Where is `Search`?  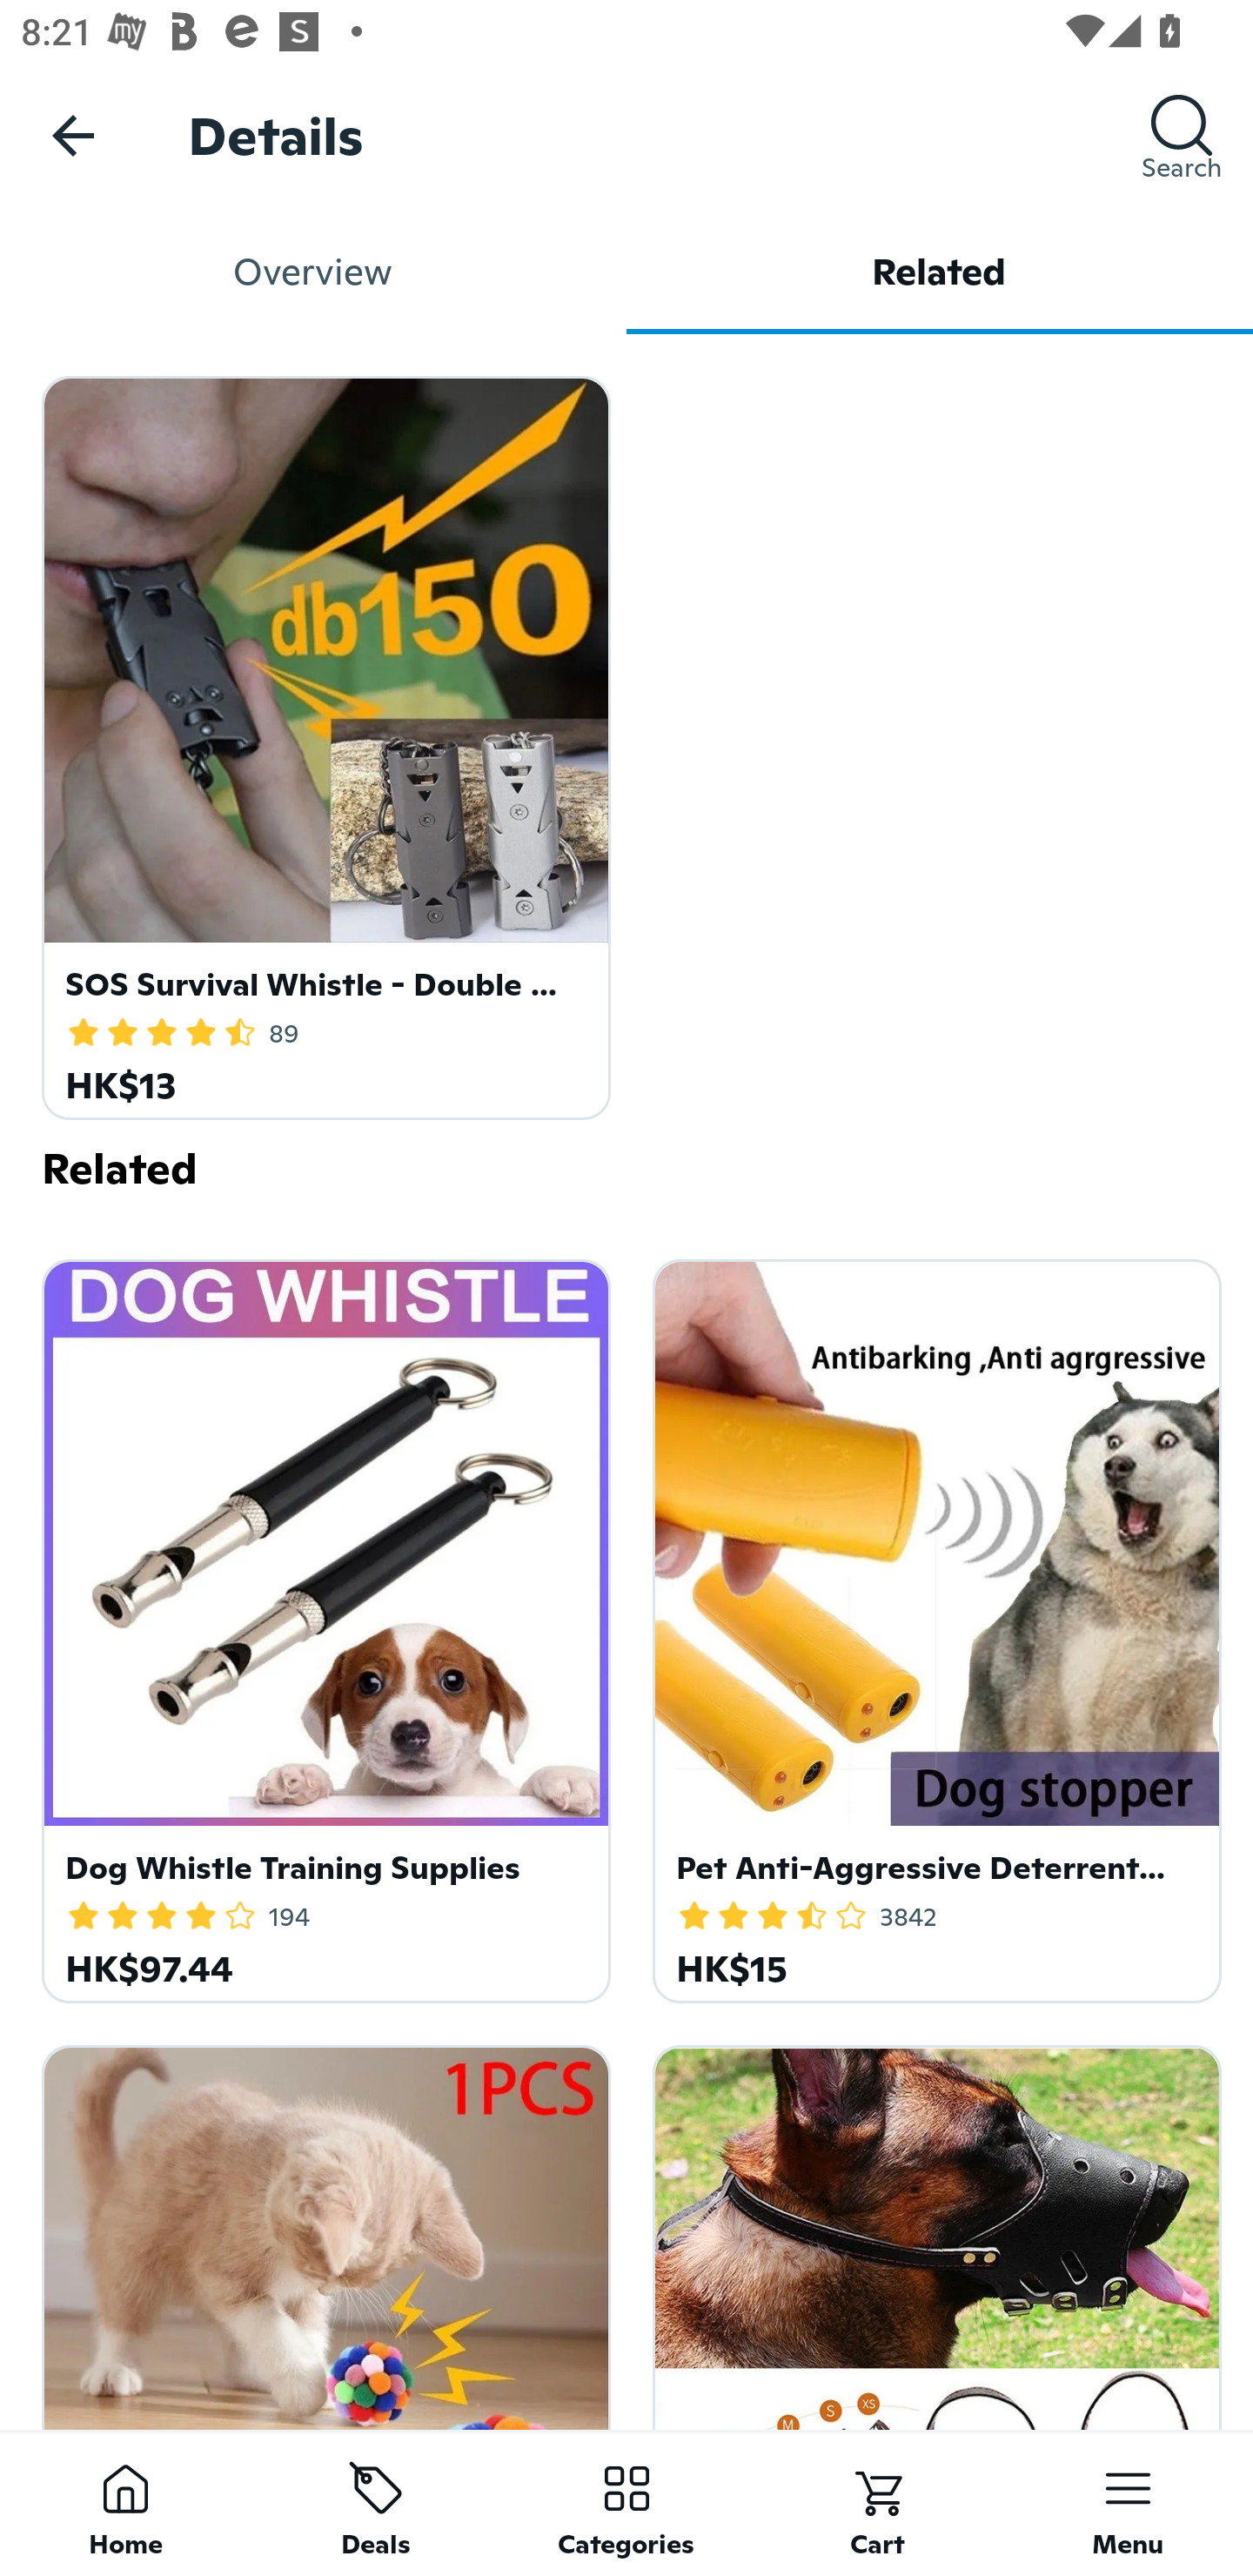
Search is located at coordinates (1182, 135).